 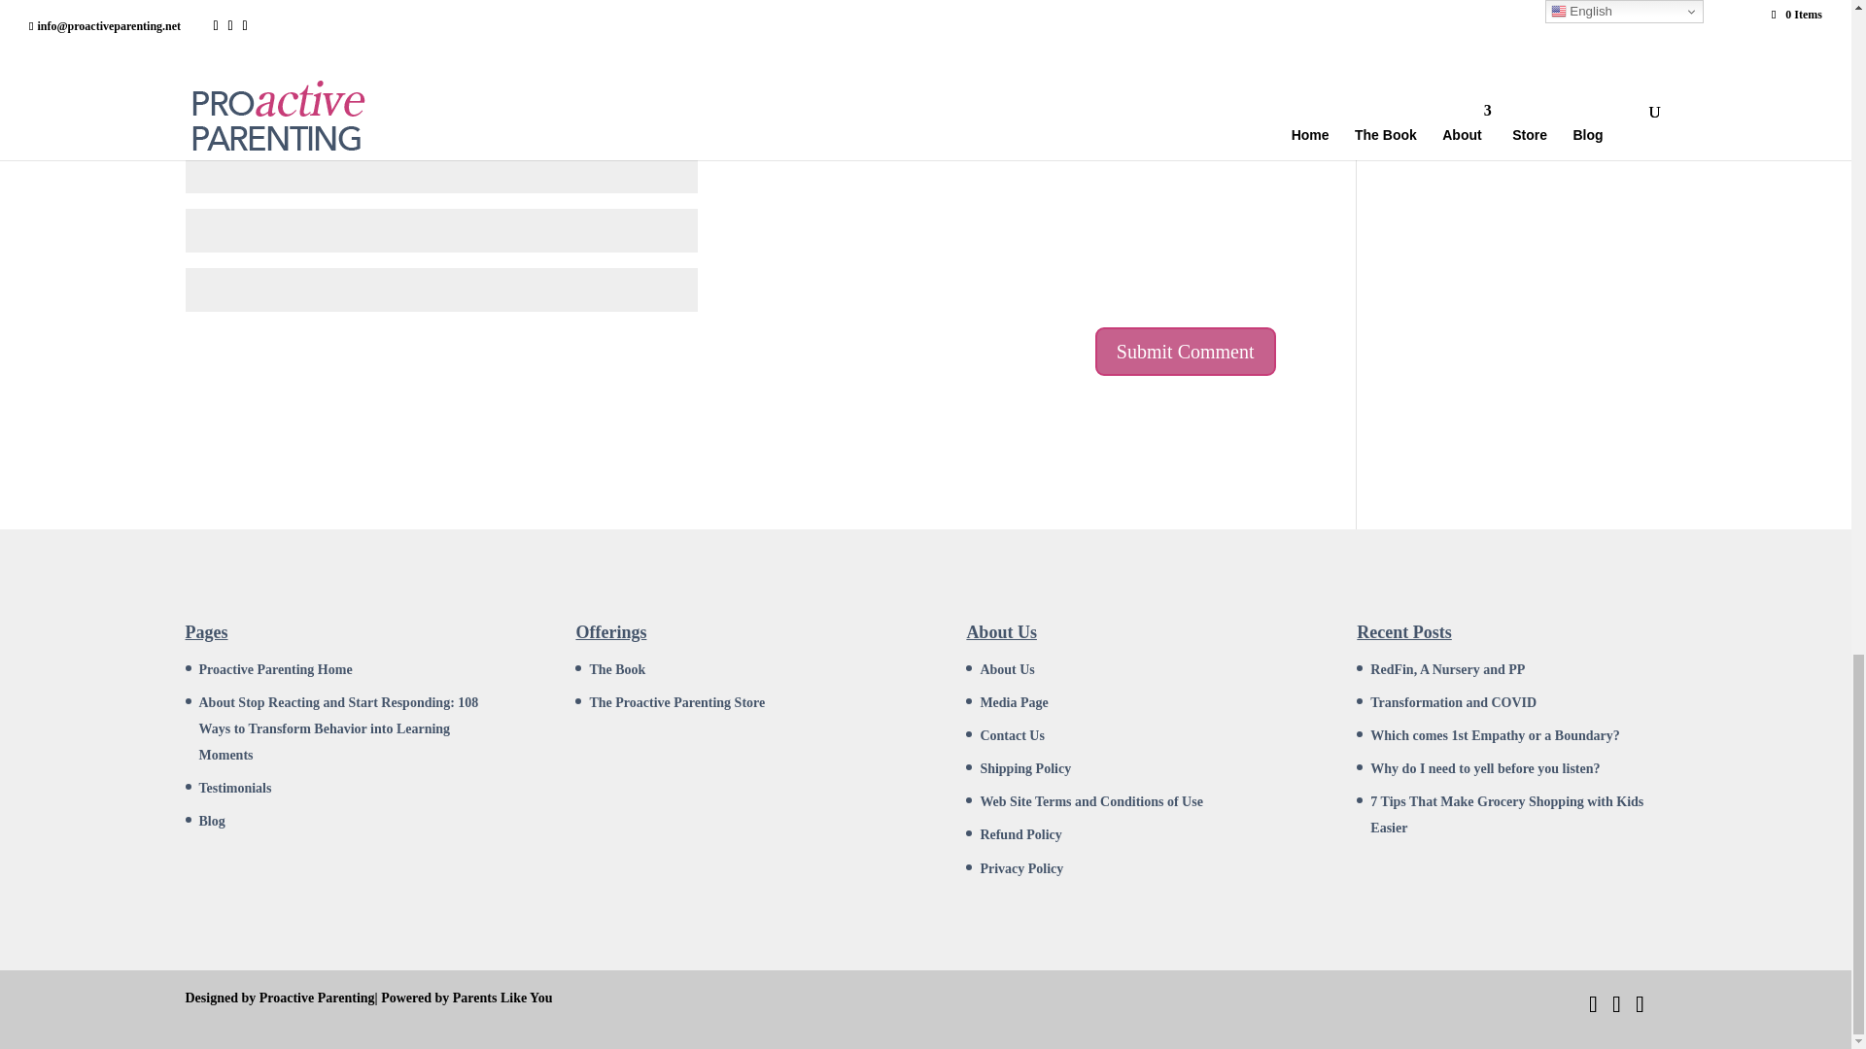 I want to click on Proactive Parenting Home, so click(x=274, y=668).